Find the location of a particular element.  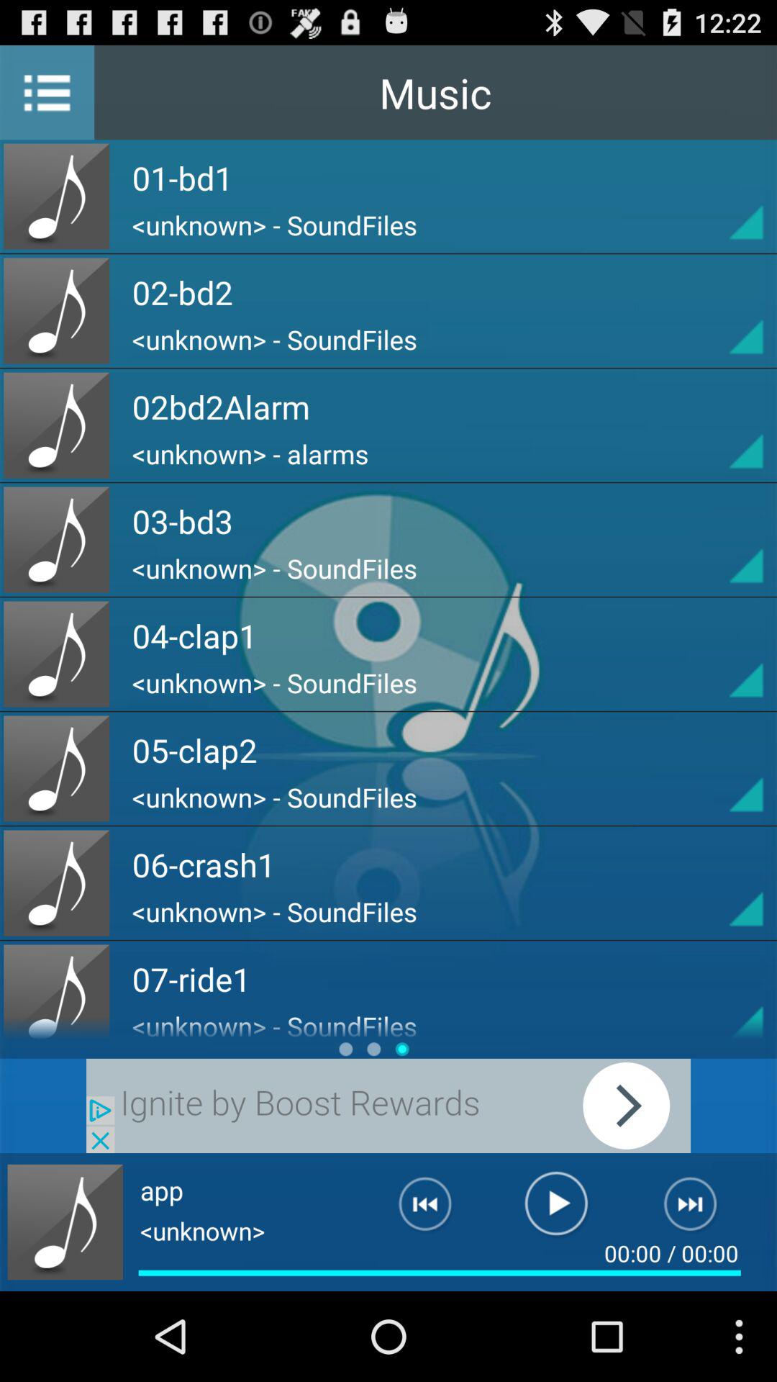

go to play is located at coordinates (720, 196).